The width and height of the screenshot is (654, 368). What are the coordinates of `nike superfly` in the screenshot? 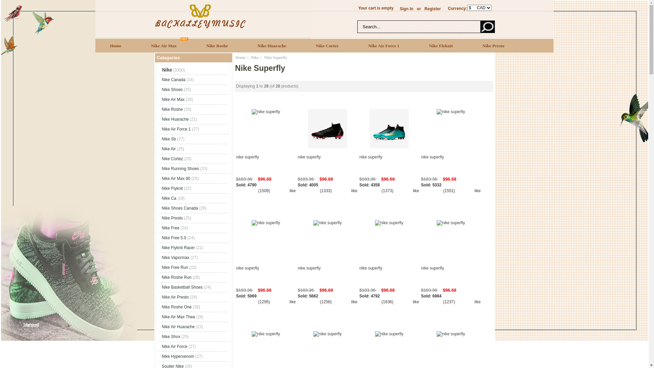 It's located at (328, 163).